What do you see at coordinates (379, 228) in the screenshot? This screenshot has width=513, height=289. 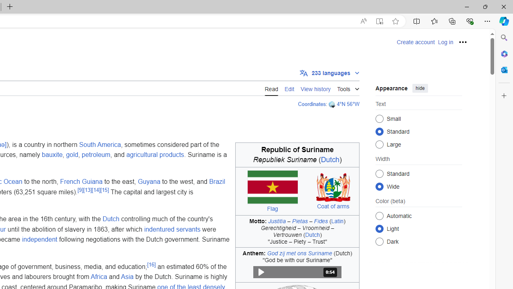 I see `Light` at bounding box center [379, 228].